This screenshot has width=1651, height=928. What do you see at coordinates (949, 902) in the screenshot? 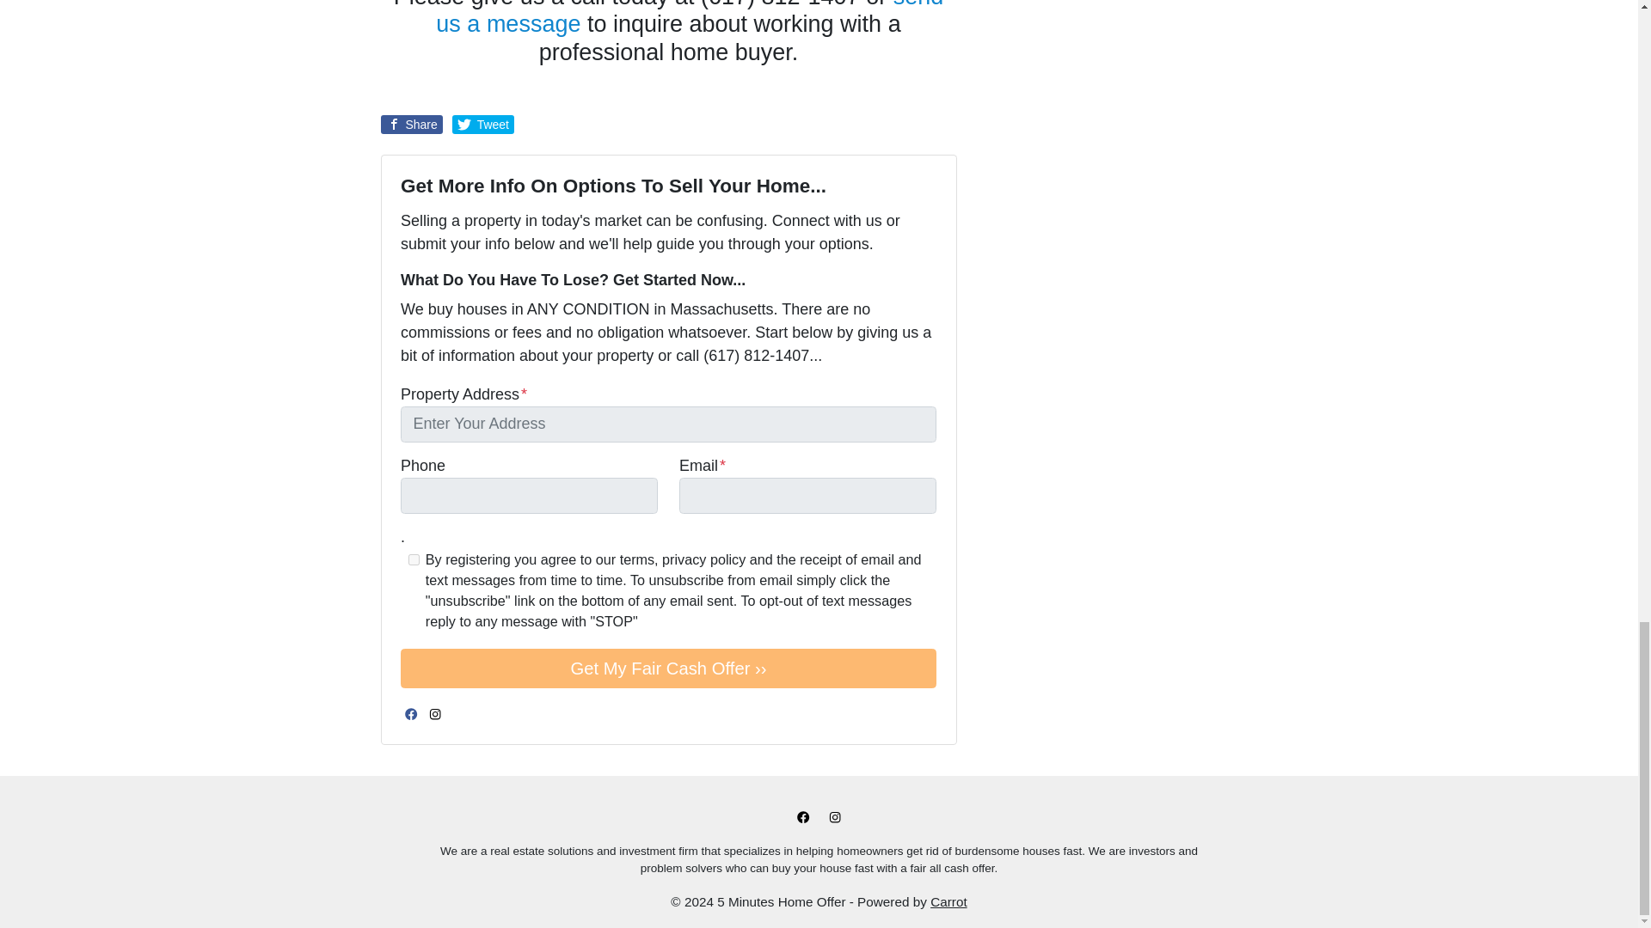
I see `Carrot` at bounding box center [949, 902].